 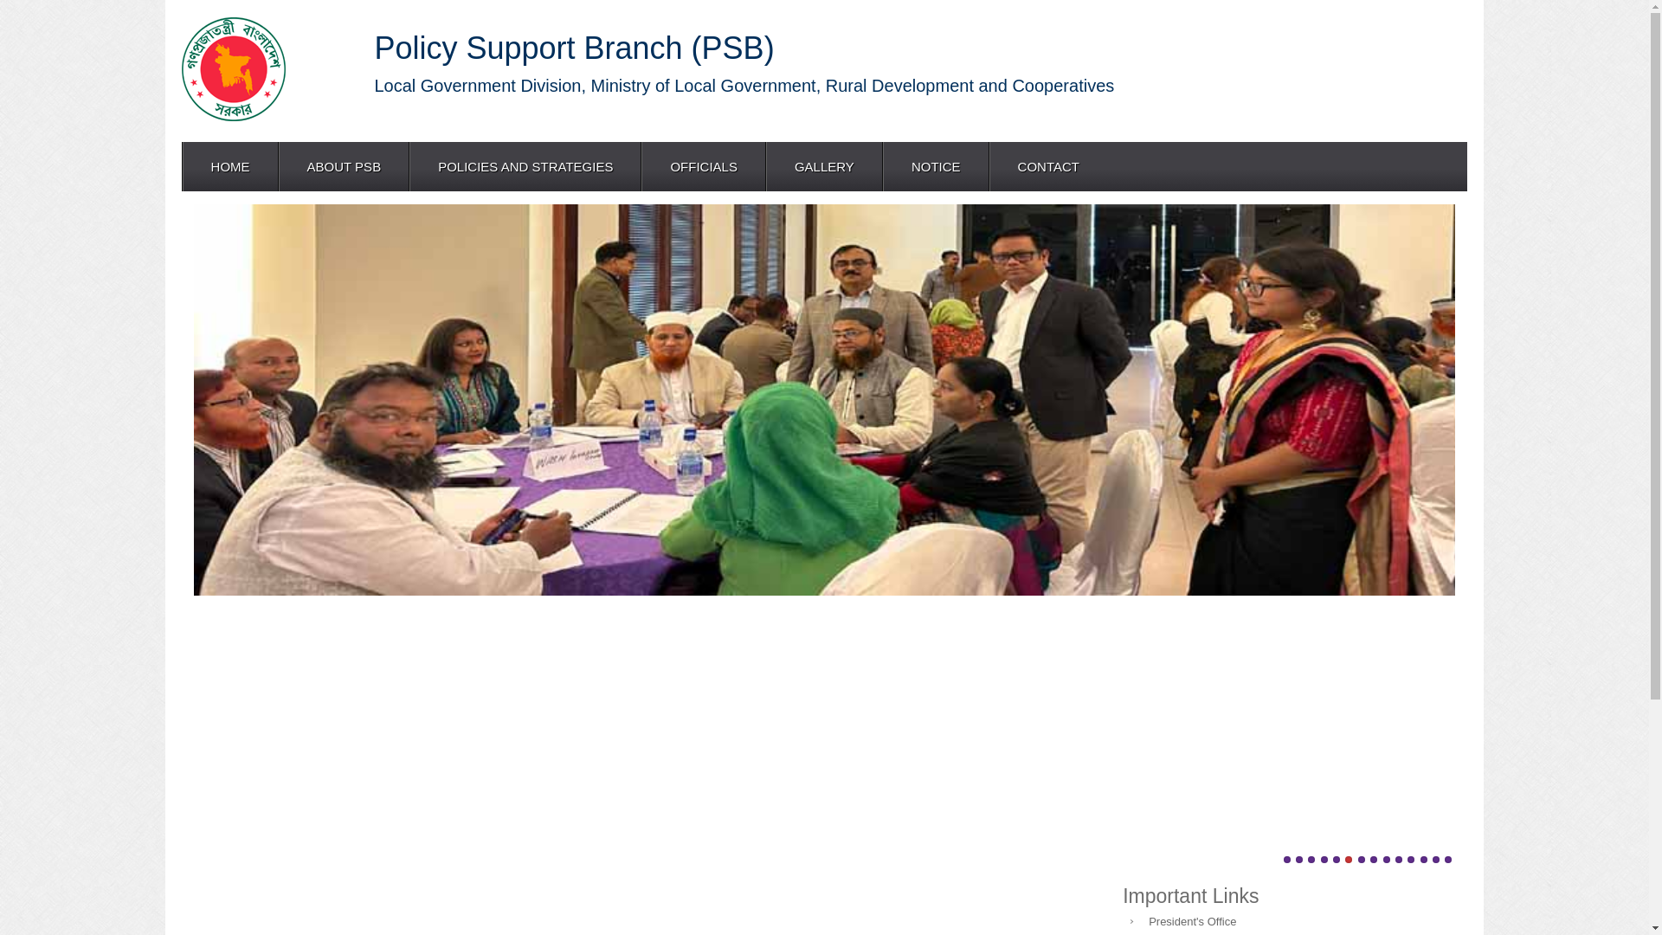 What do you see at coordinates (1399, 860) in the screenshot?
I see `10` at bounding box center [1399, 860].